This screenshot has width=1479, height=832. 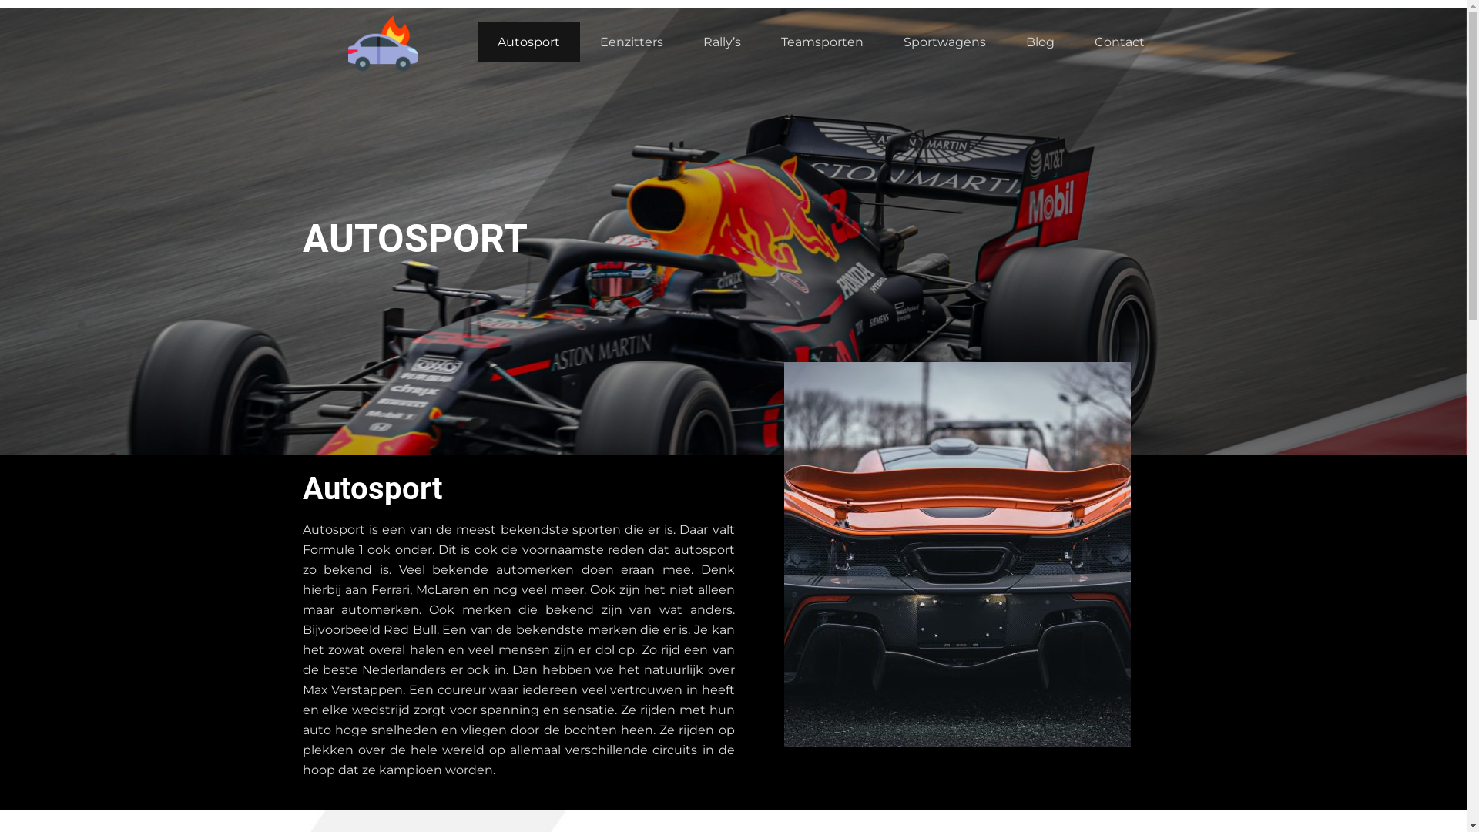 What do you see at coordinates (1040, 42) in the screenshot?
I see `Blog` at bounding box center [1040, 42].